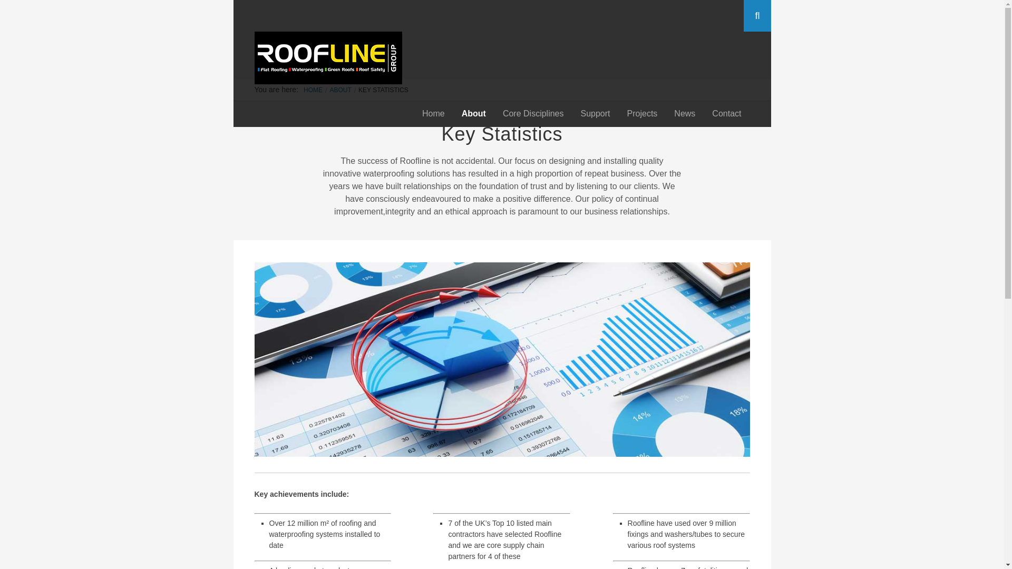 This screenshot has width=1012, height=569. What do you see at coordinates (433, 113) in the screenshot?
I see `Home` at bounding box center [433, 113].